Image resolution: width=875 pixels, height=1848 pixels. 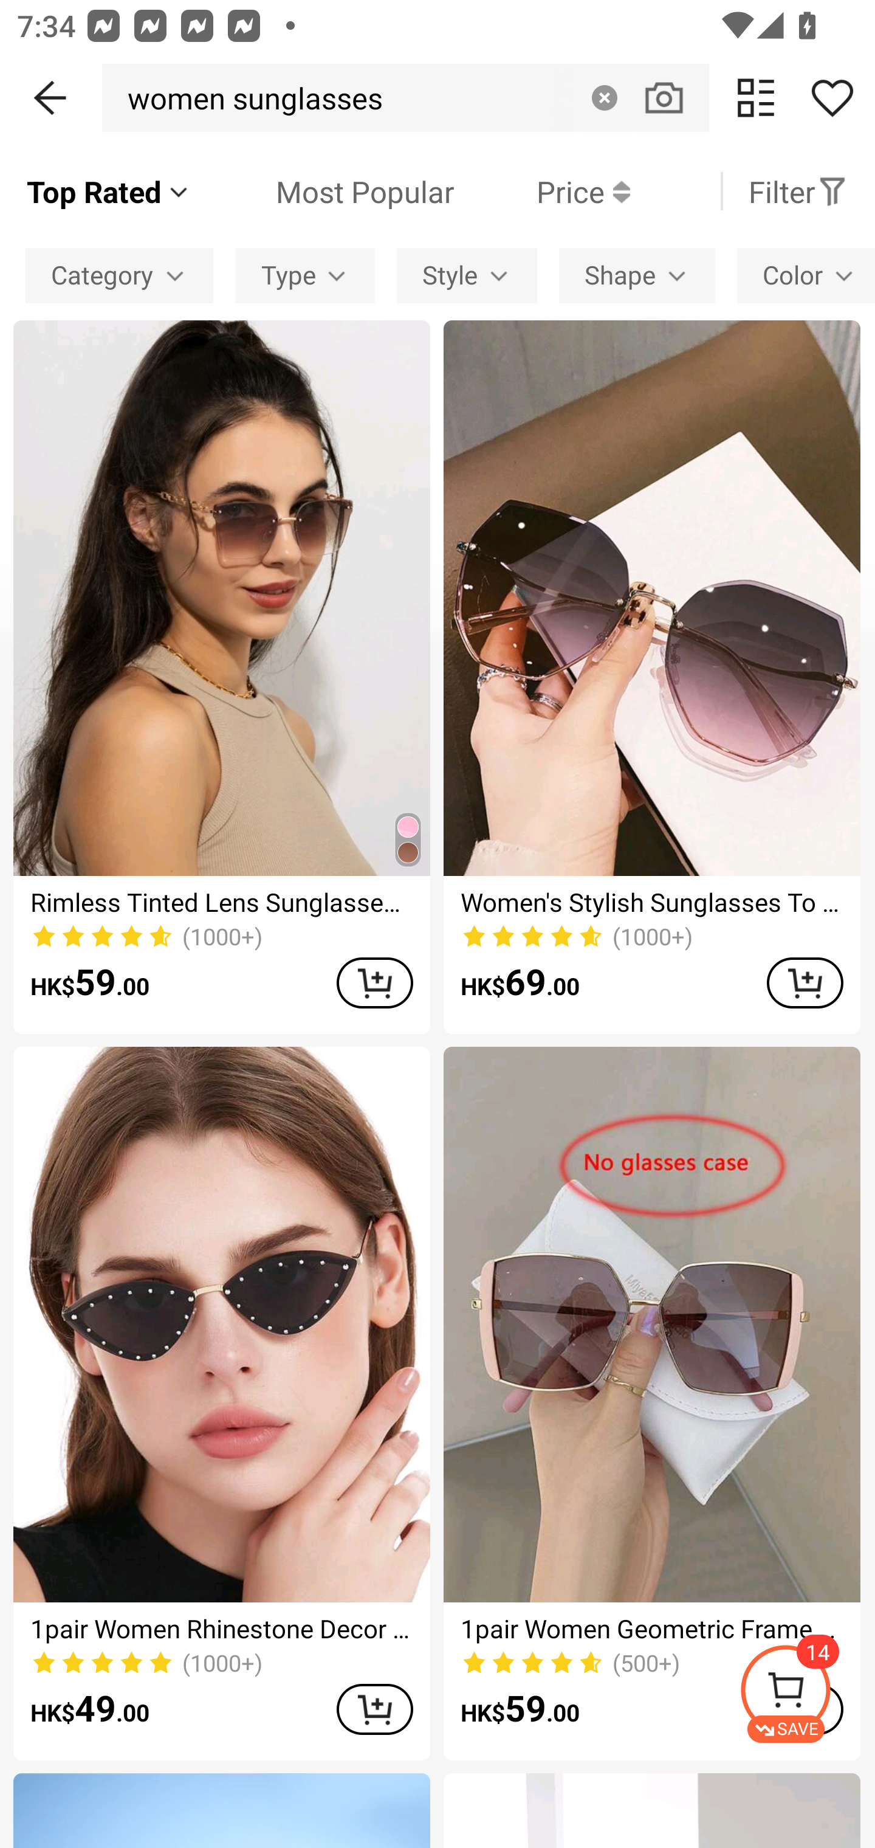 What do you see at coordinates (323, 191) in the screenshot?
I see `Most Popular` at bounding box center [323, 191].